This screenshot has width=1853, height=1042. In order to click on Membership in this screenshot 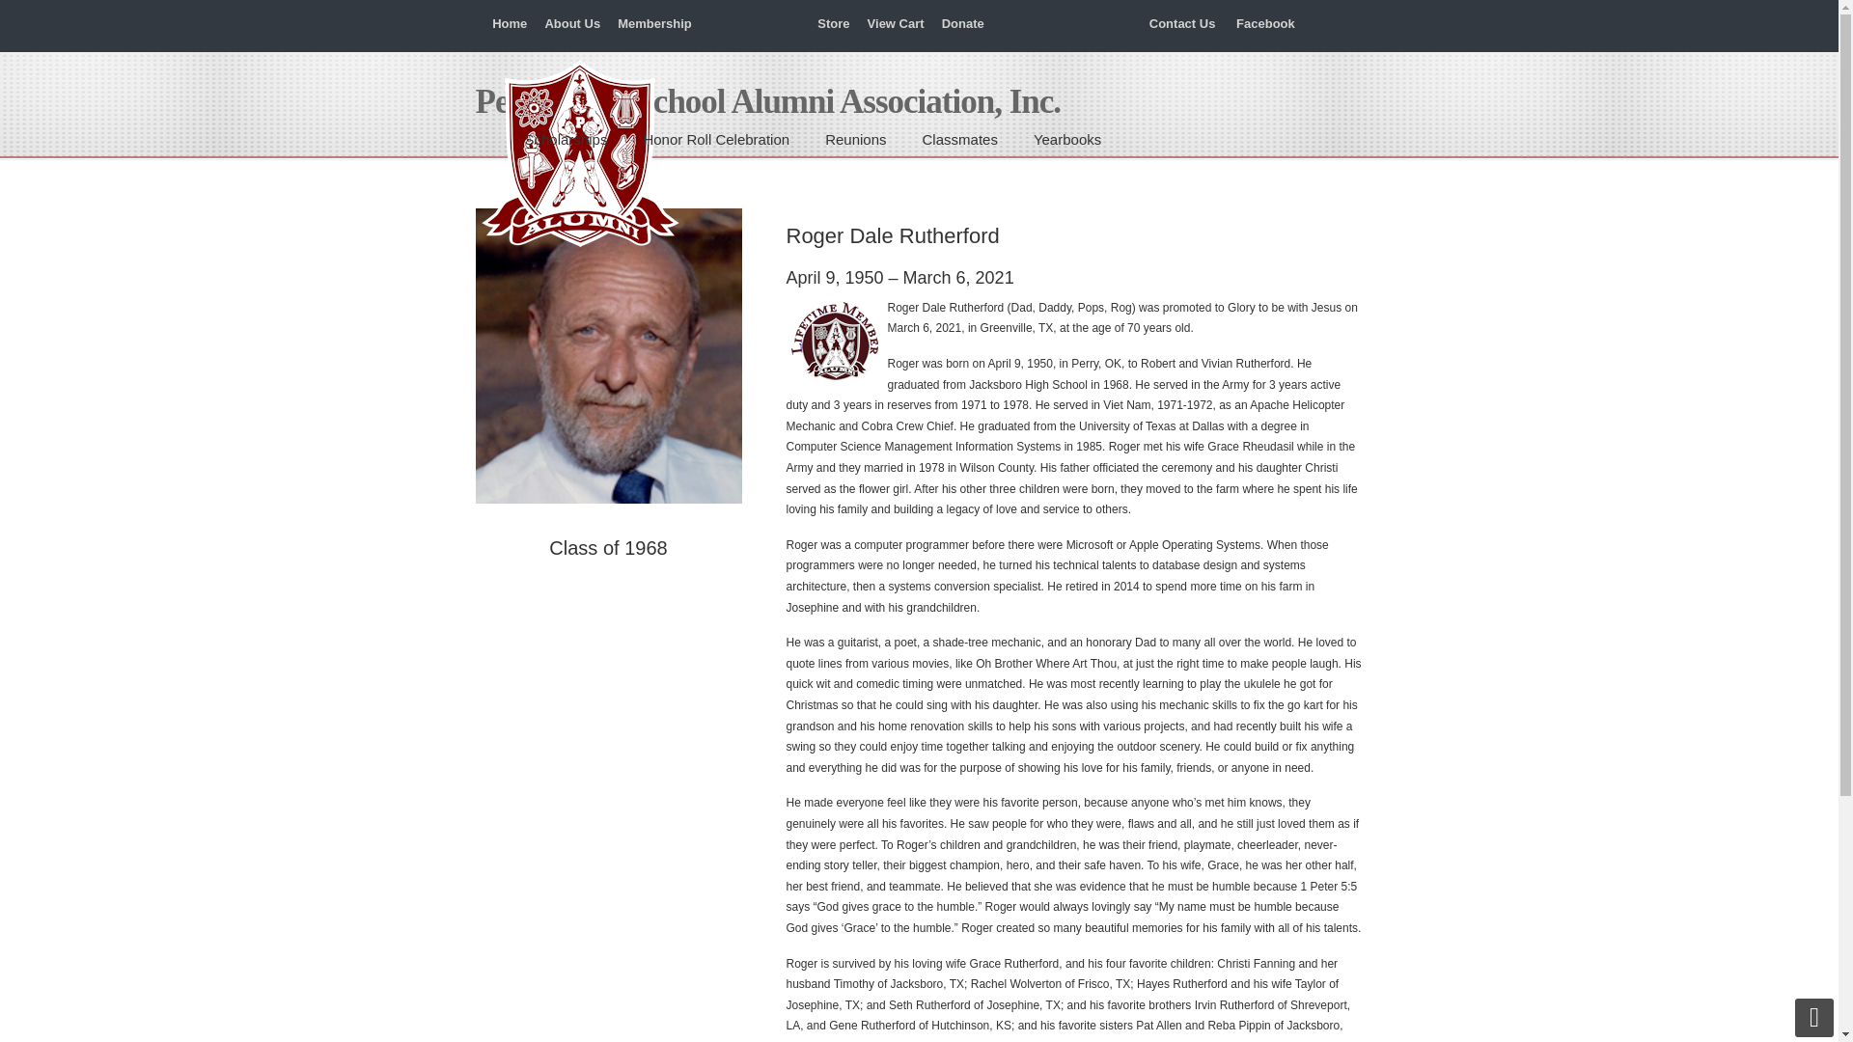, I will do `click(654, 23)`.